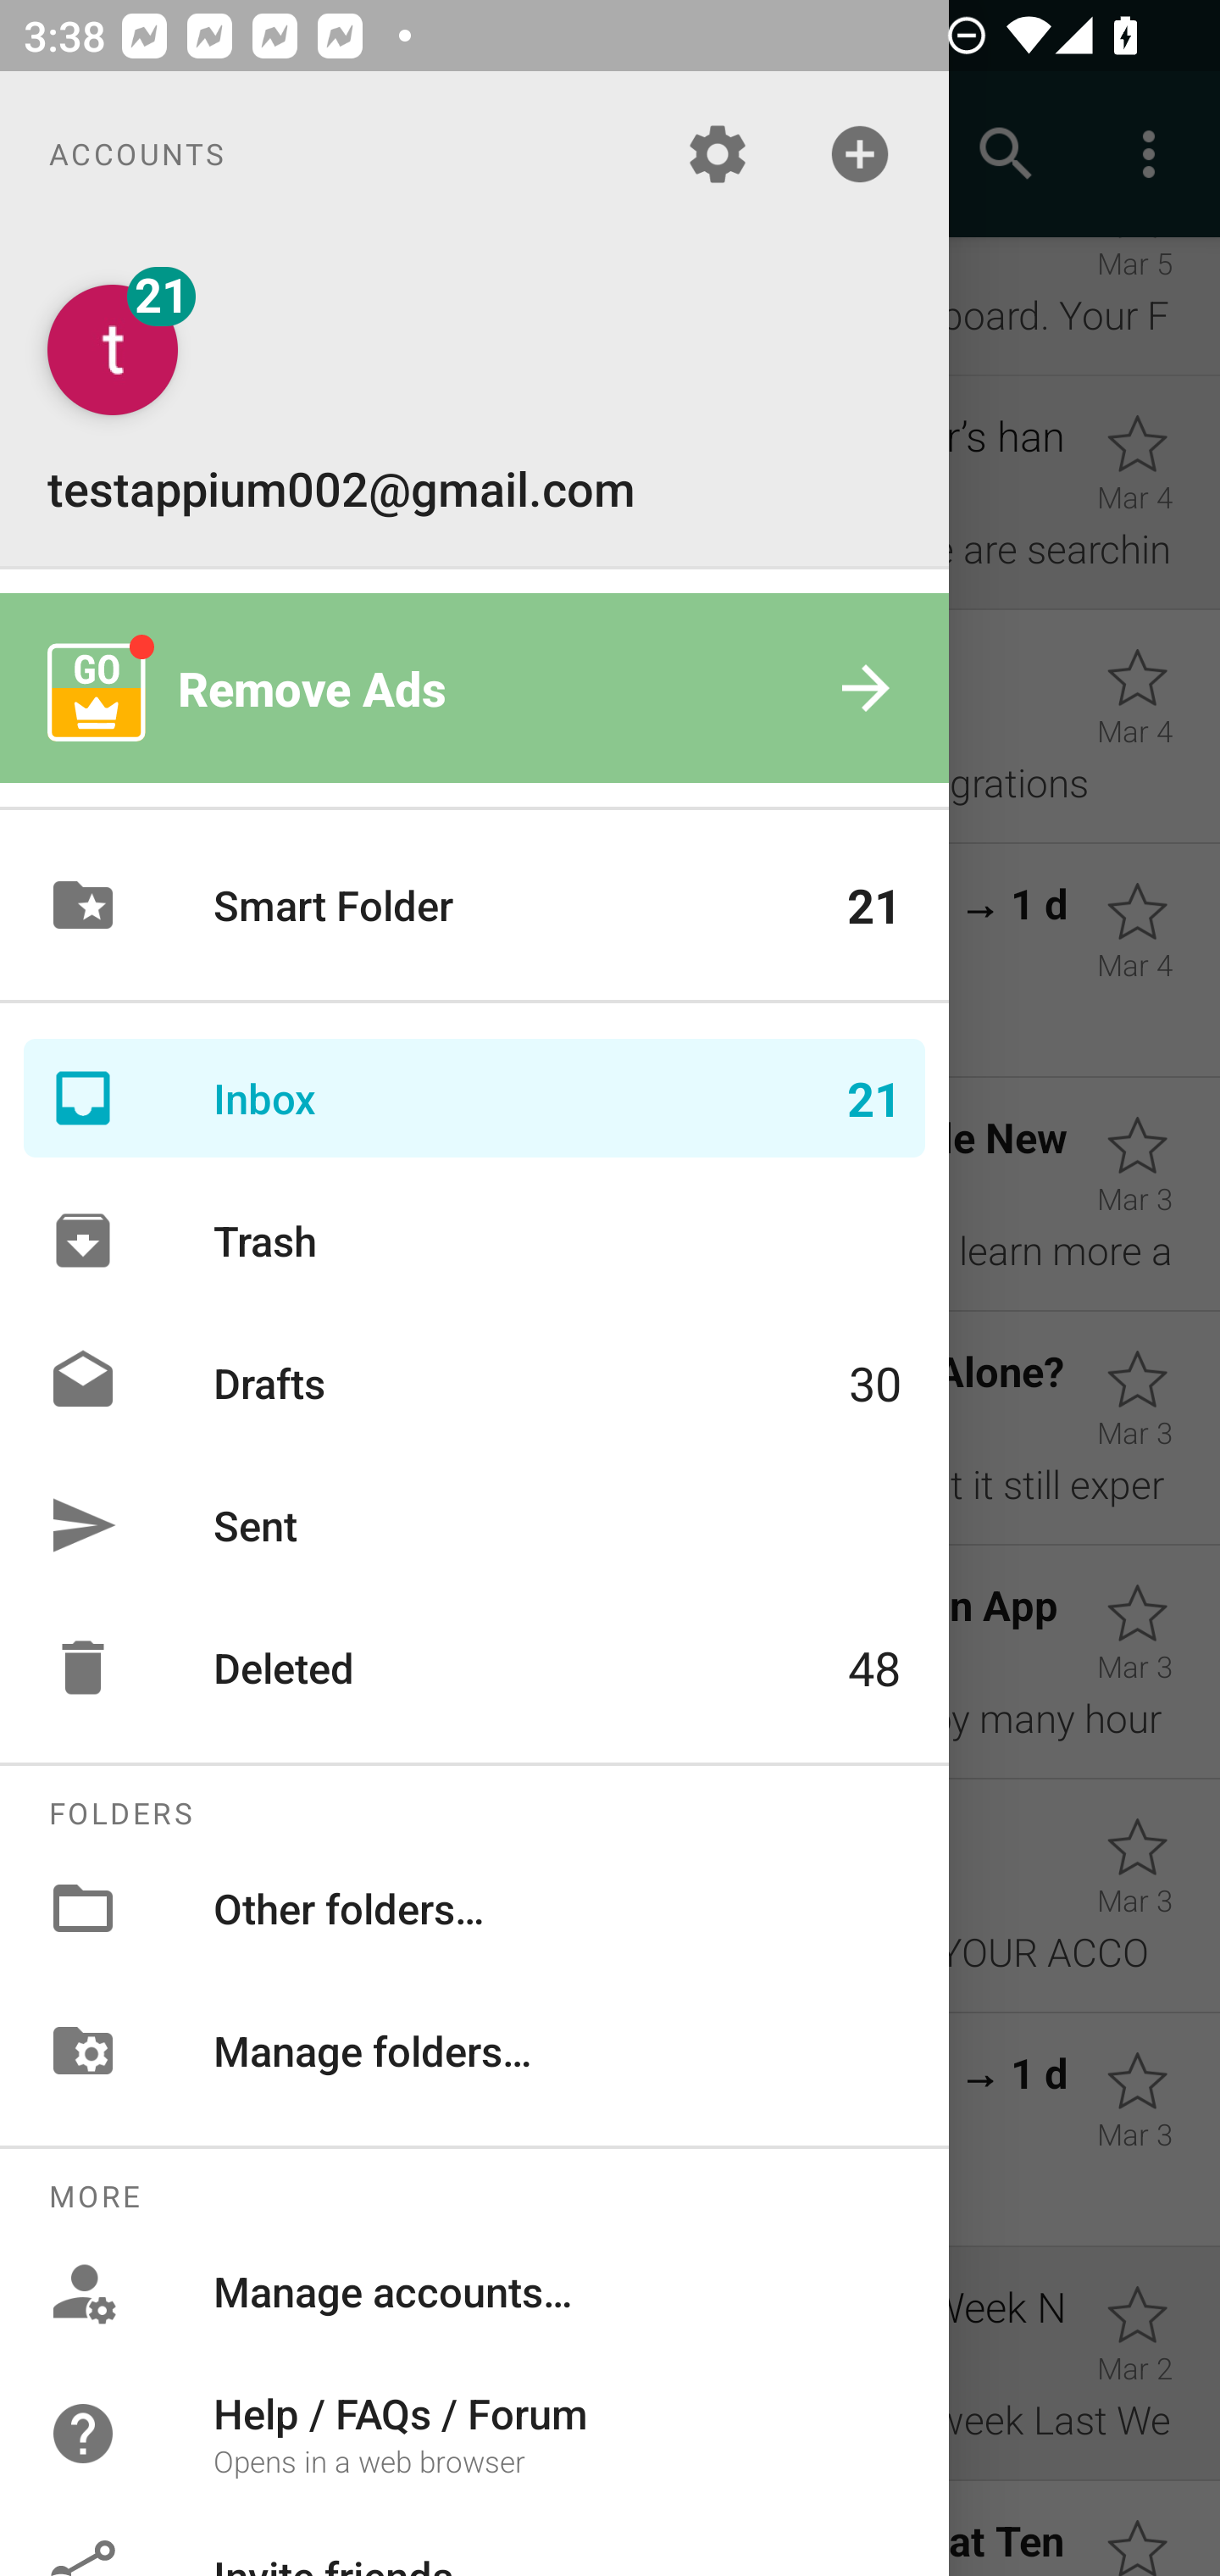 The height and width of the screenshot is (2576, 1220). What do you see at coordinates (474, 1524) in the screenshot?
I see `Sent` at bounding box center [474, 1524].